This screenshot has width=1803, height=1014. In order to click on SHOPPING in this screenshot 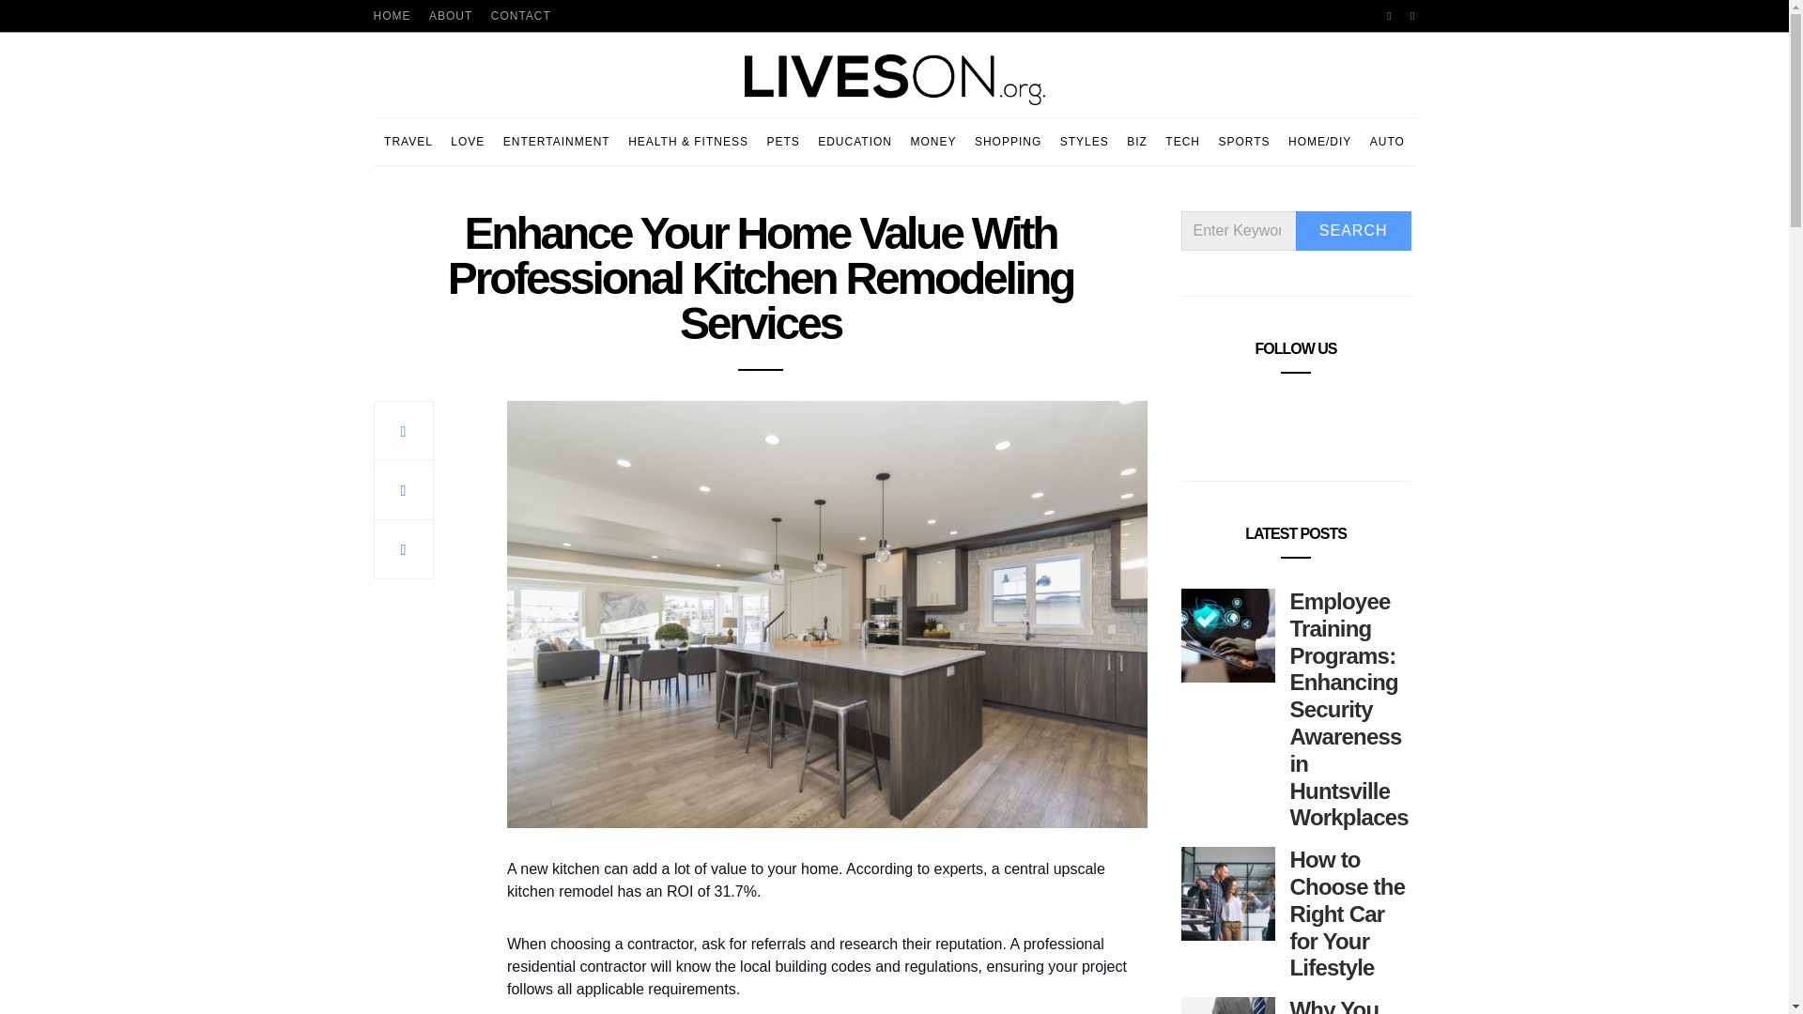, I will do `click(1009, 142)`.